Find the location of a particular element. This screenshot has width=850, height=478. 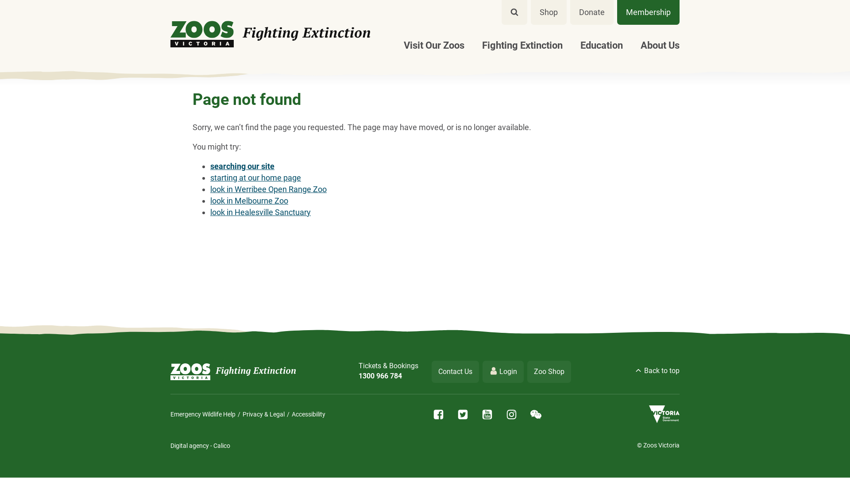

look in Melbourne Zoo is located at coordinates (249, 201).